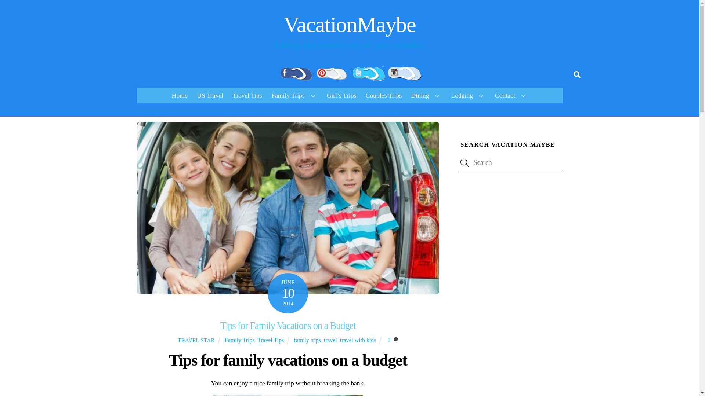  Describe the element at coordinates (307, 340) in the screenshot. I see `family trips` at that location.